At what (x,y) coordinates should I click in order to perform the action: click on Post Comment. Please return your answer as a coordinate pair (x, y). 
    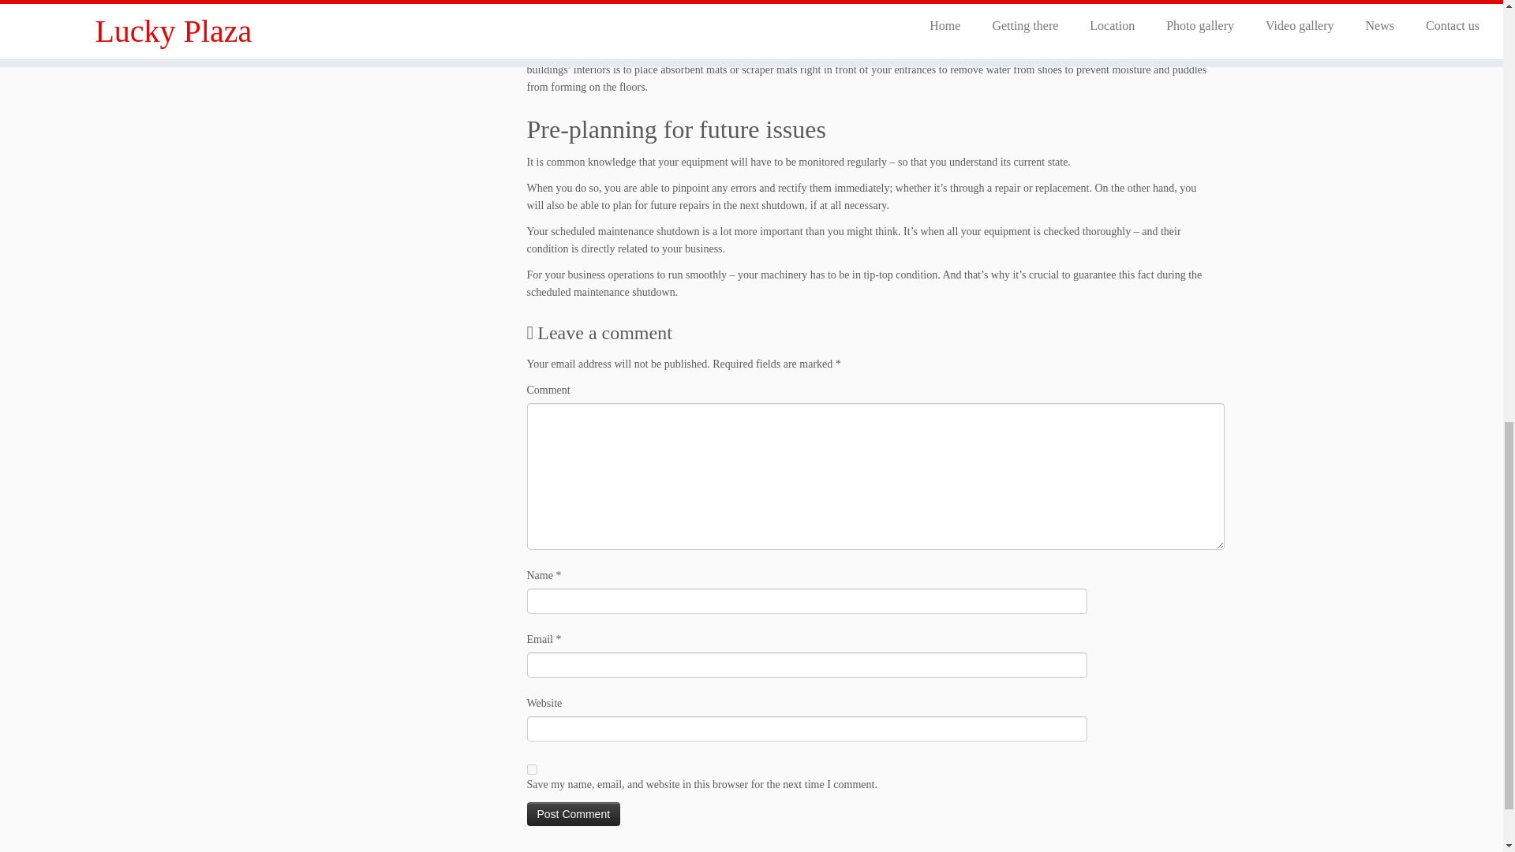
    Looking at the image, I should click on (574, 814).